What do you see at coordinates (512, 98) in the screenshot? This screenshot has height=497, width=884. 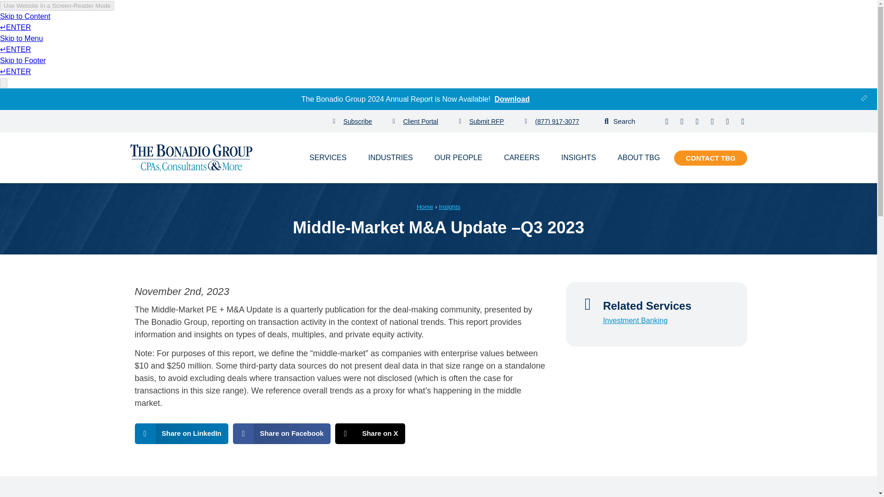 I see `Download` at bounding box center [512, 98].